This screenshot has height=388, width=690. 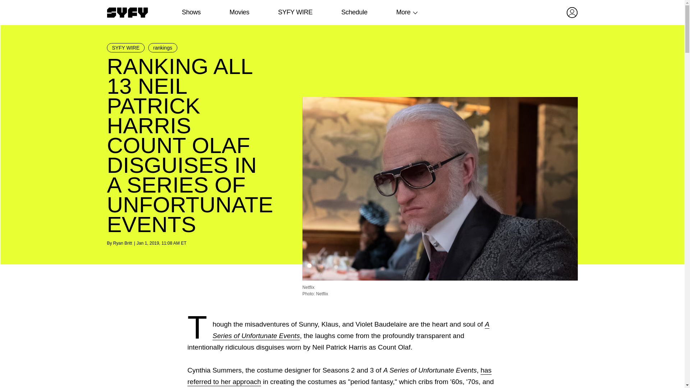 What do you see at coordinates (403, 12) in the screenshot?
I see `More` at bounding box center [403, 12].